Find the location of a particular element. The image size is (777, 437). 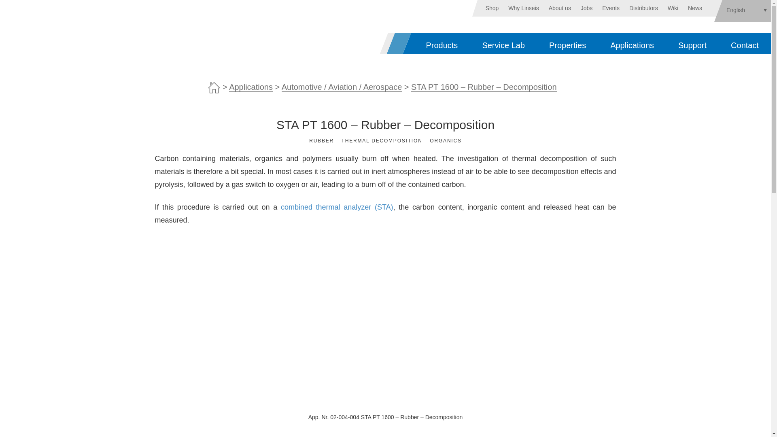

Wiki is located at coordinates (673, 8).